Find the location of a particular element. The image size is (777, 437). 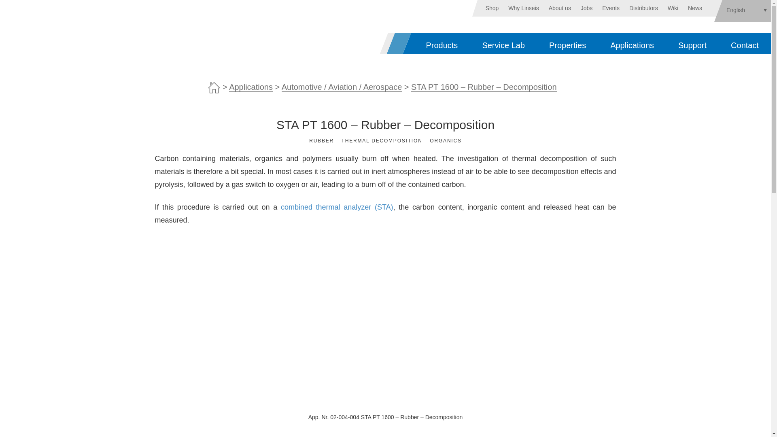

Wiki is located at coordinates (673, 8).